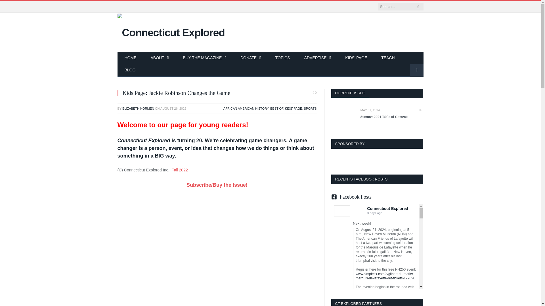 The image size is (545, 306). What do you see at coordinates (392, 117) in the screenshot?
I see `Summer 2024 Table of Contents` at bounding box center [392, 117].